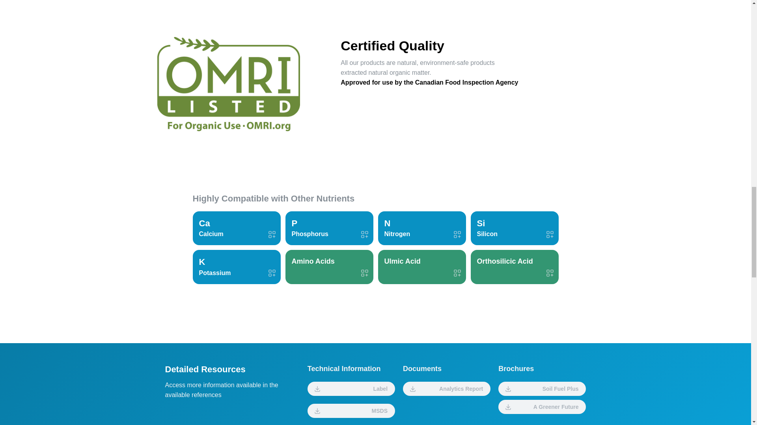  Describe the element at coordinates (351, 408) in the screenshot. I see `MSDS` at that location.